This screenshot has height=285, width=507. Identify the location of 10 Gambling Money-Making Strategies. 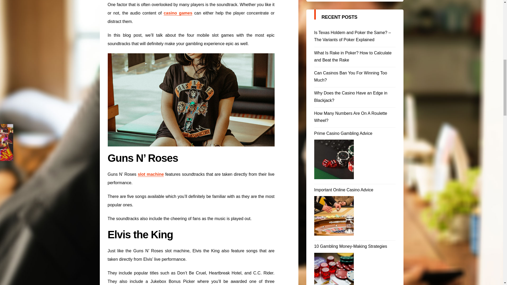
(355, 246).